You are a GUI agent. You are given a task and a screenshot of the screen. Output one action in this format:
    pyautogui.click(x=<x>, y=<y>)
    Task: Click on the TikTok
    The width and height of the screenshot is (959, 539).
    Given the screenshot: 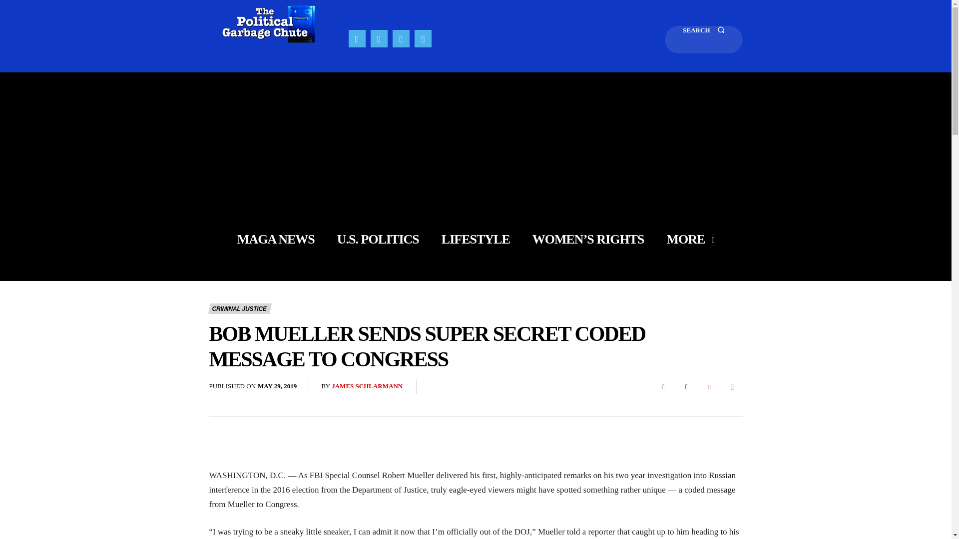 What is the action you would take?
    pyautogui.click(x=401, y=38)
    